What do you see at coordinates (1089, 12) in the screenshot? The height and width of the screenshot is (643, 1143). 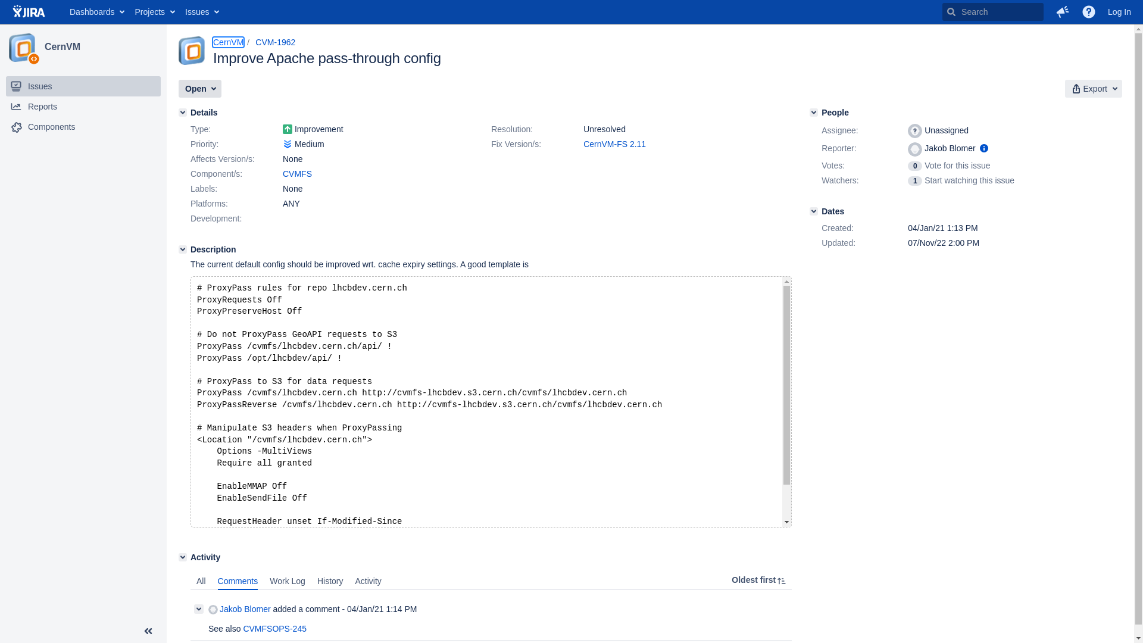 I see `Help` at bounding box center [1089, 12].